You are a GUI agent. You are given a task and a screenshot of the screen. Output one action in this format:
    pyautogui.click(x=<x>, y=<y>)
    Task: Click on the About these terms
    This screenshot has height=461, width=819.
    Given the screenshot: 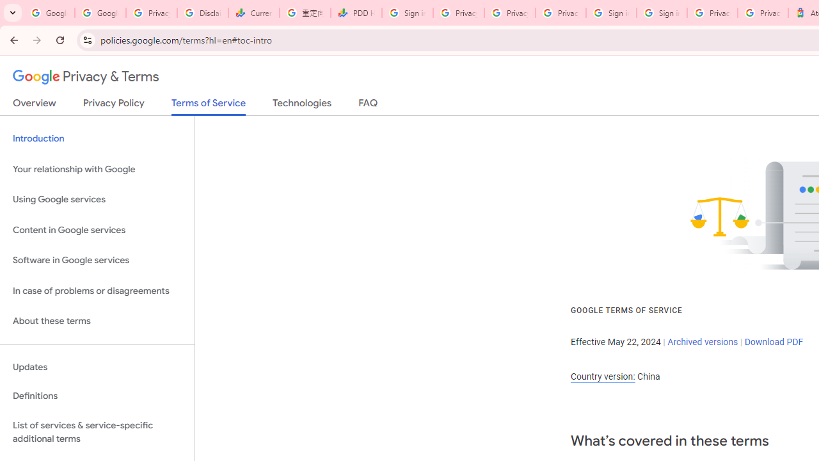 What is the action you would take?
    pyautogui.click(x=97, y=321)
    